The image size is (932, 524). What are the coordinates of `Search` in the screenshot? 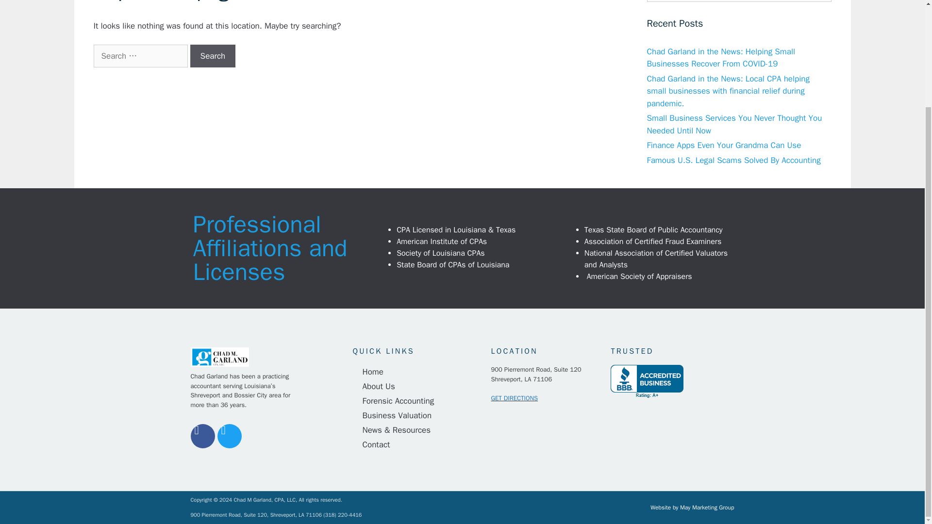 It's located at (213, 56).